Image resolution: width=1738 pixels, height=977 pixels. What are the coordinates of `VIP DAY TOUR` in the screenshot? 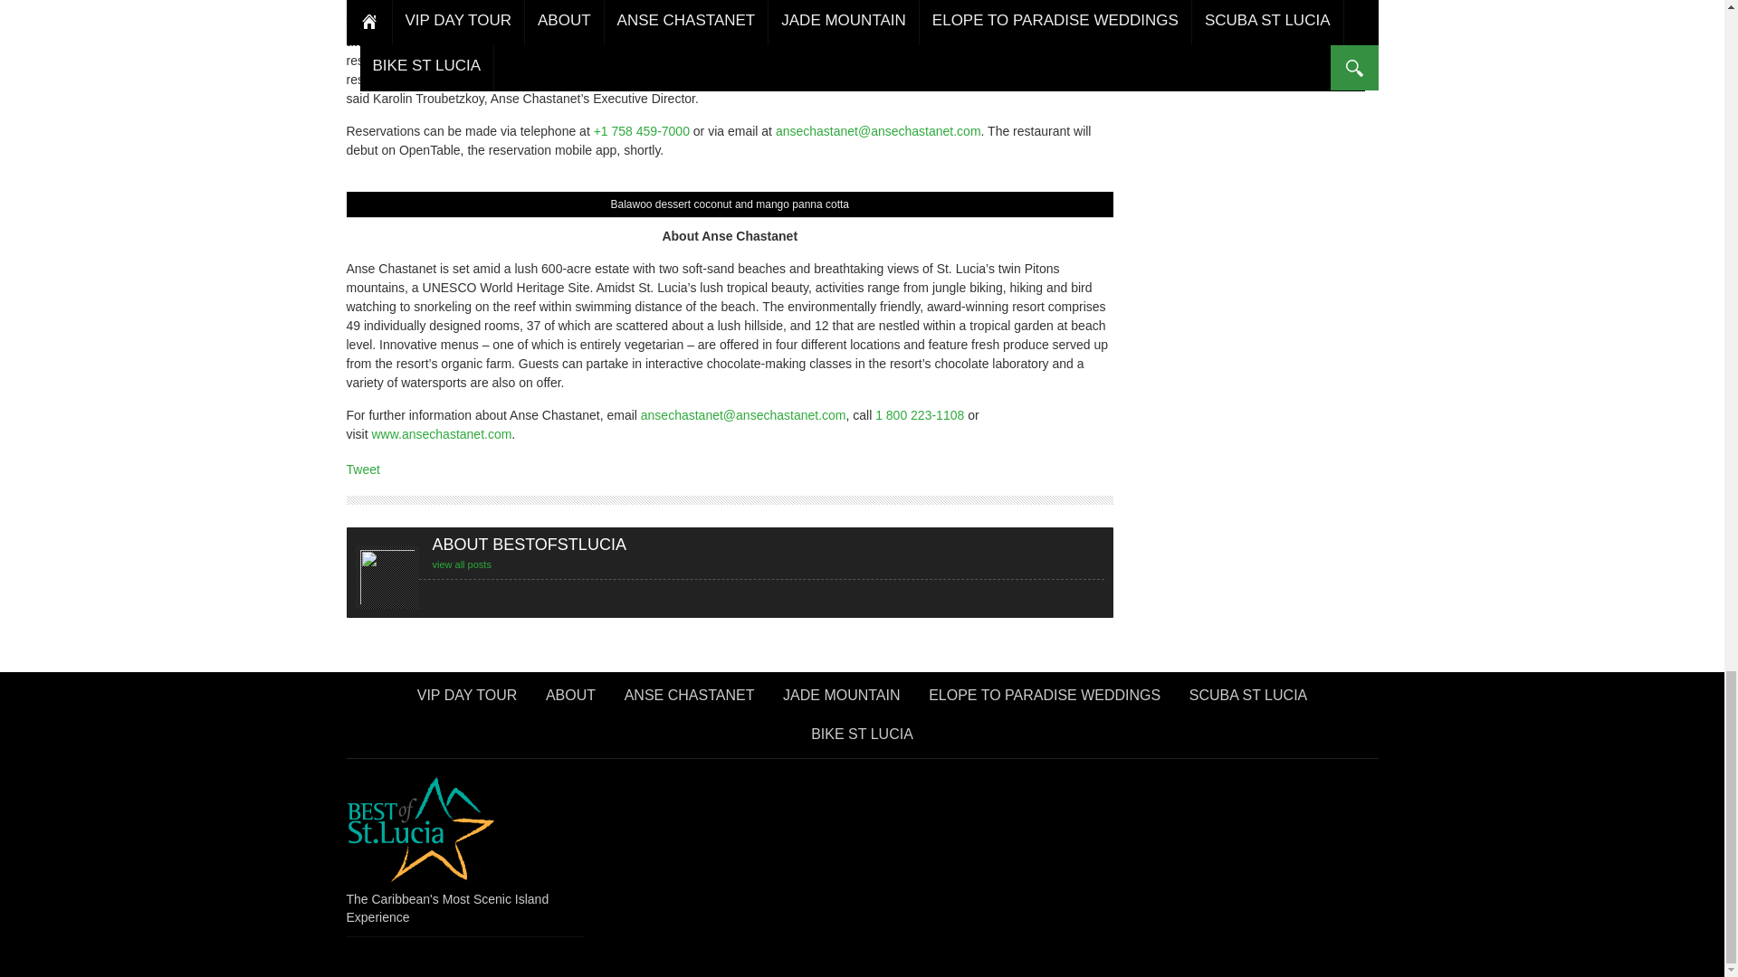 It's located at (467, 700).